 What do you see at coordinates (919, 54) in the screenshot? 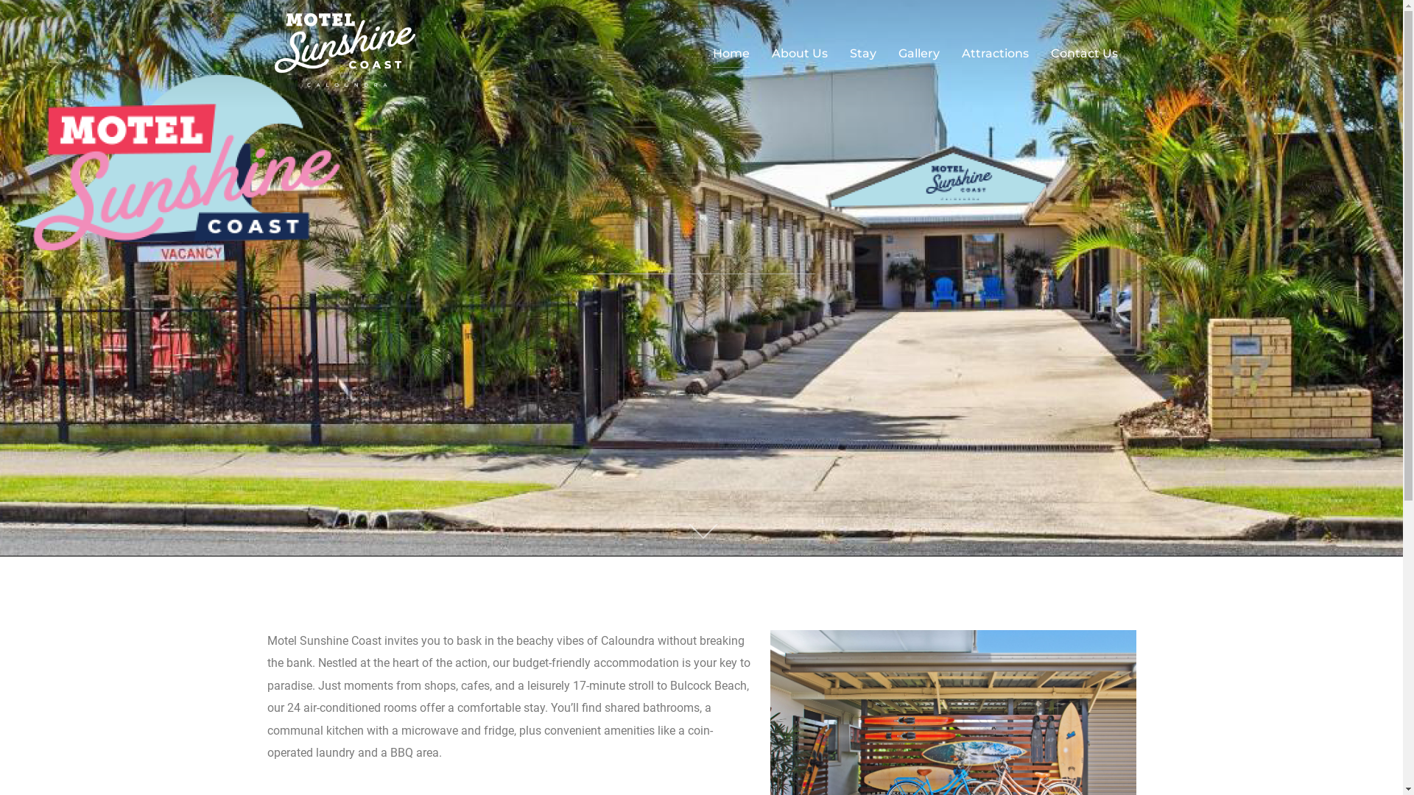
I see `Gallery` at bounding box center [919, 54].